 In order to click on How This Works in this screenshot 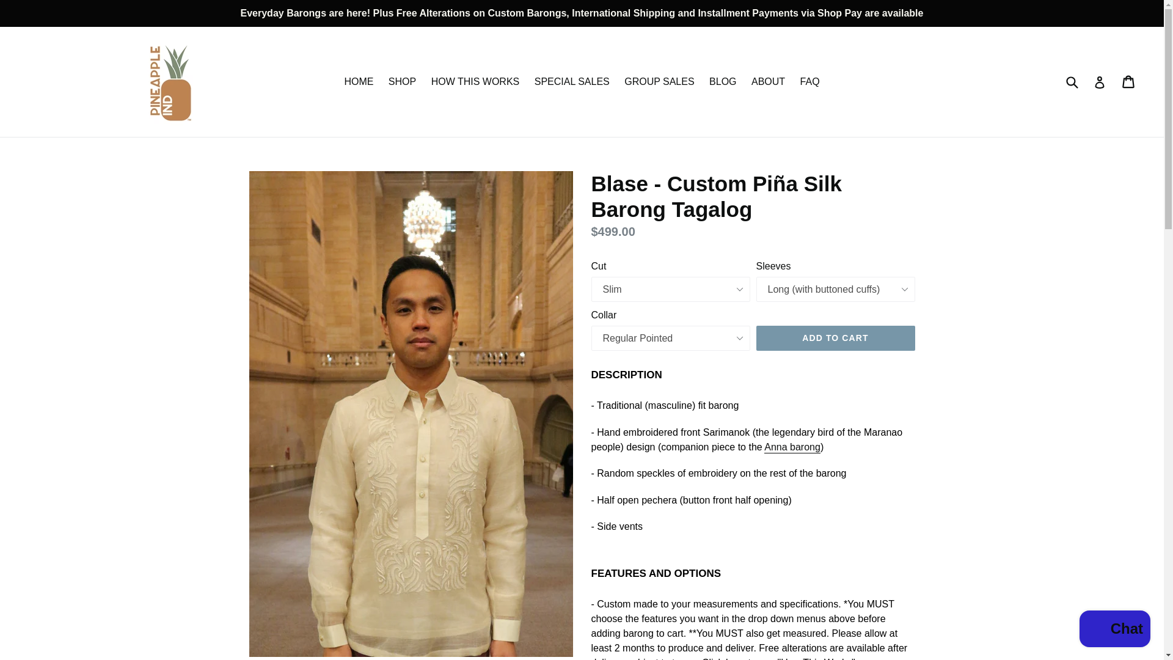, I will do `click(778, 659)`.